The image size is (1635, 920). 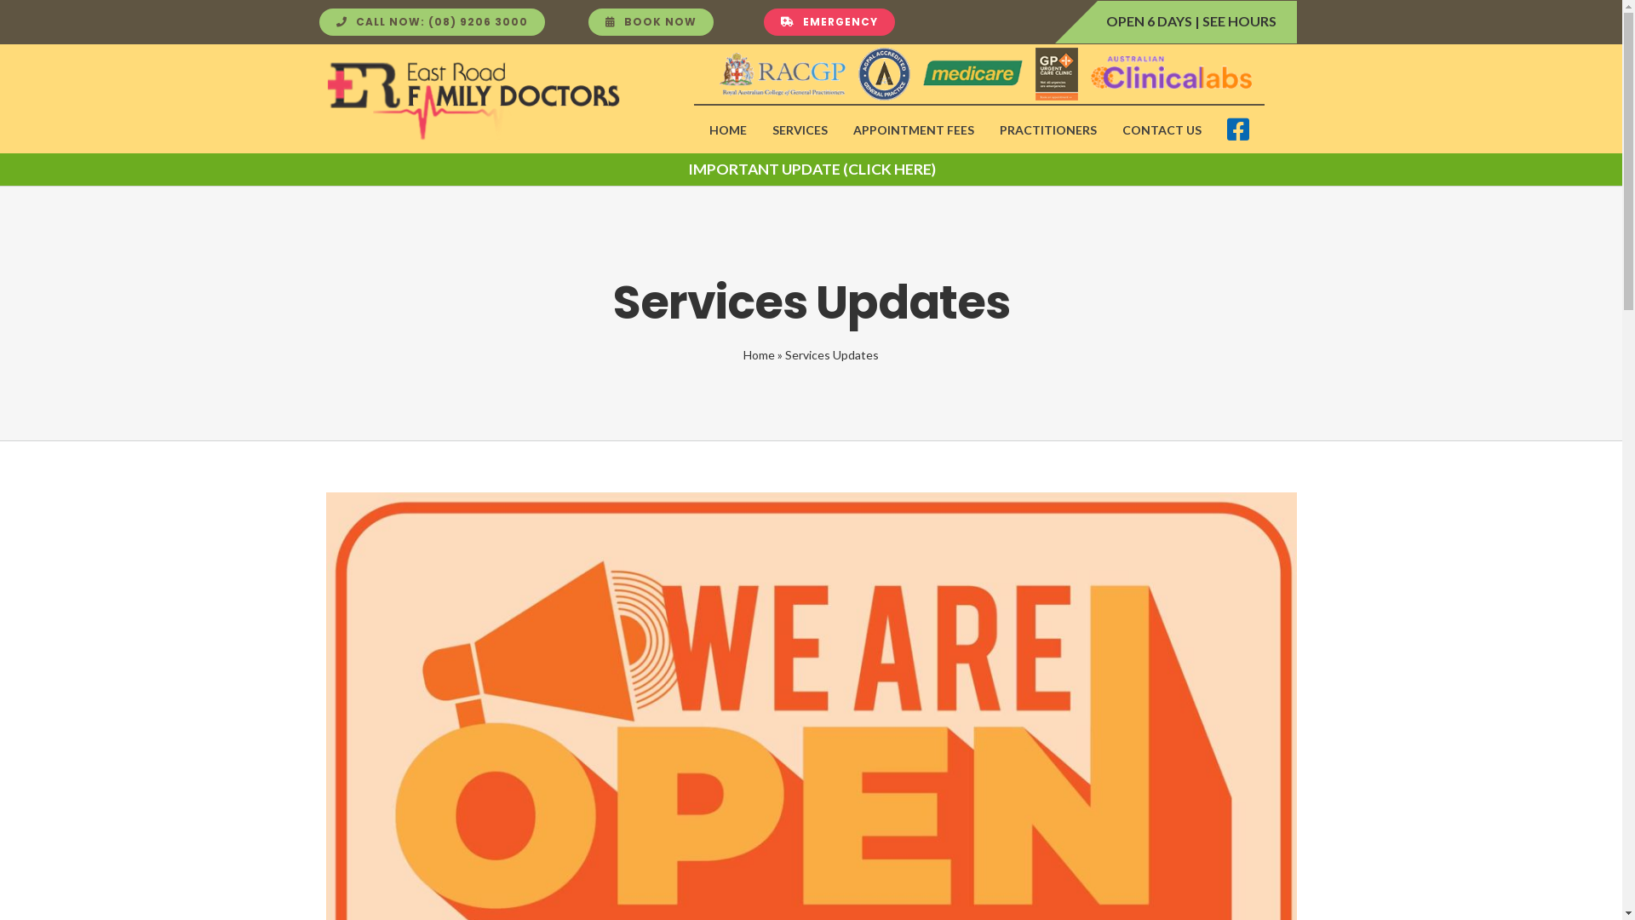 I want to click on OPEN 6 DAYS | SEE HOURS, so click(x=1191, y=20).